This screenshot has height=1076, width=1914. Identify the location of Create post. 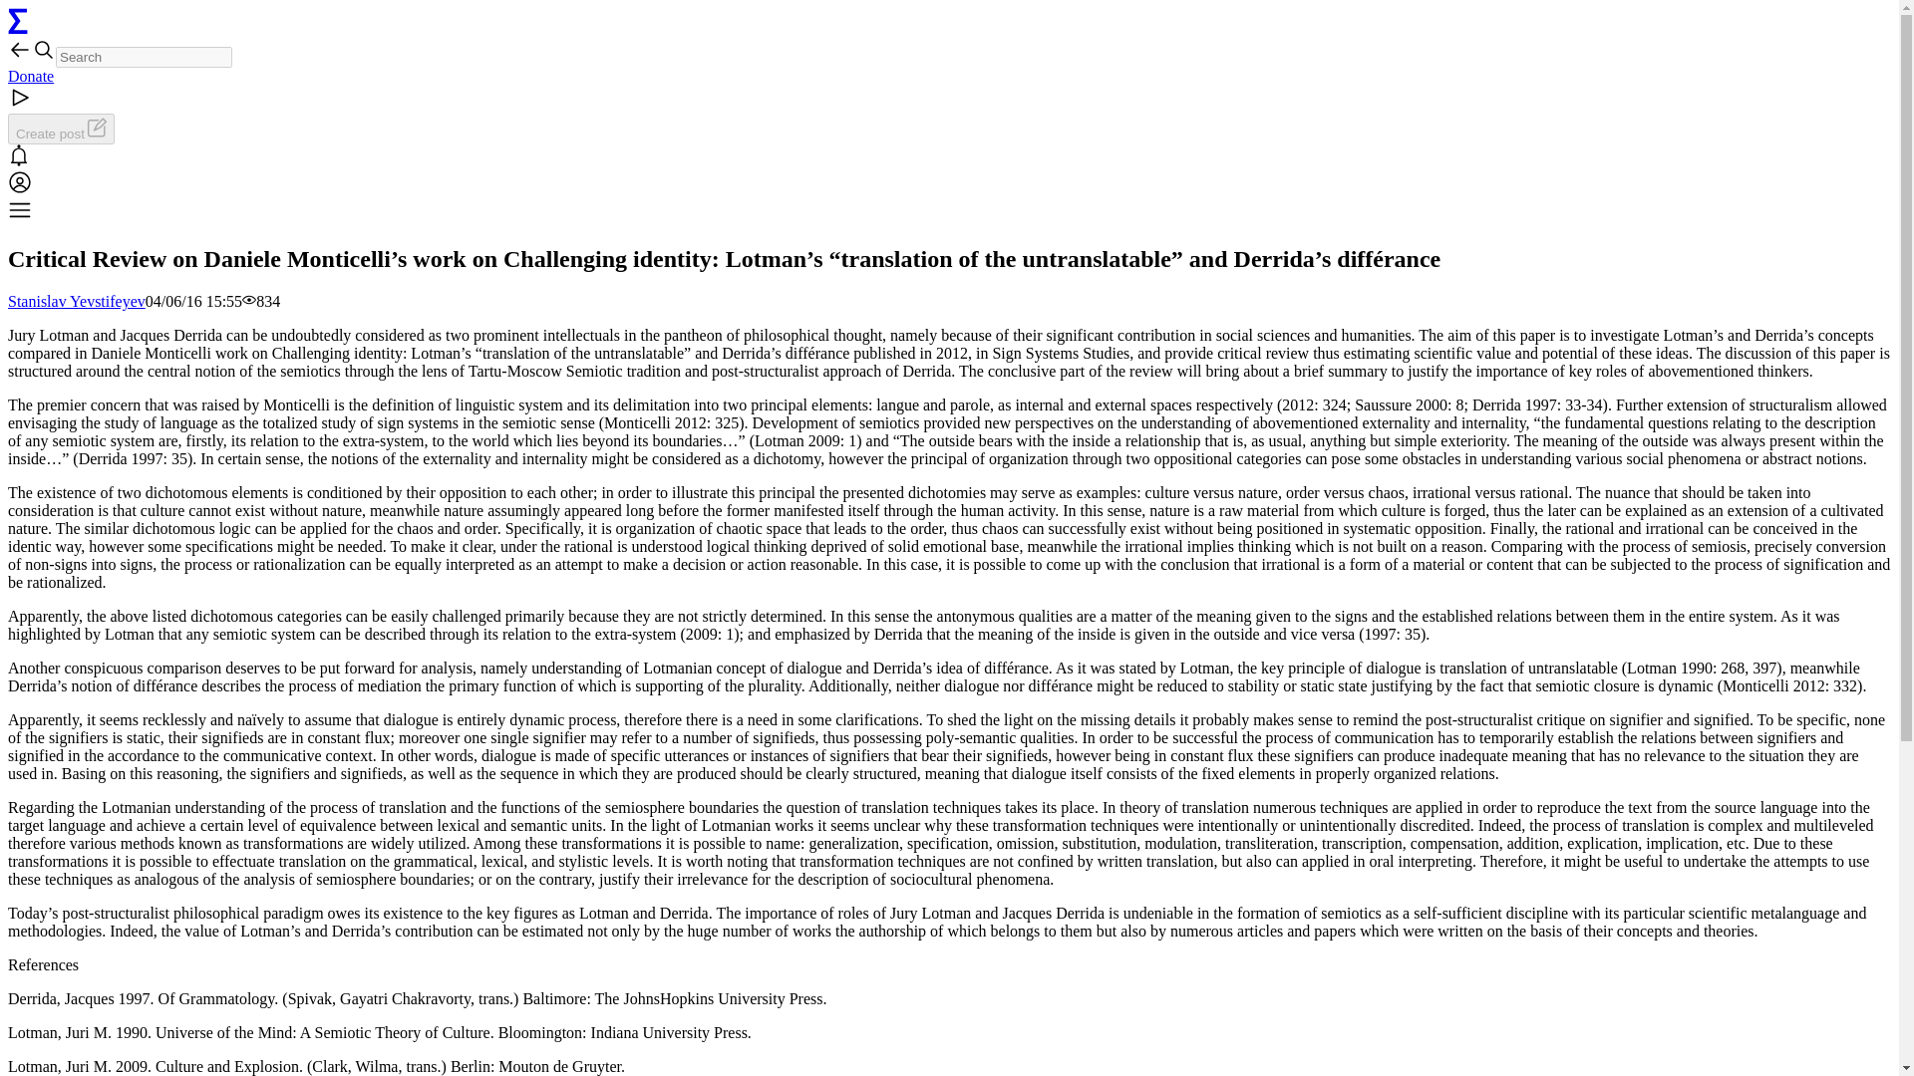
(61, 129).